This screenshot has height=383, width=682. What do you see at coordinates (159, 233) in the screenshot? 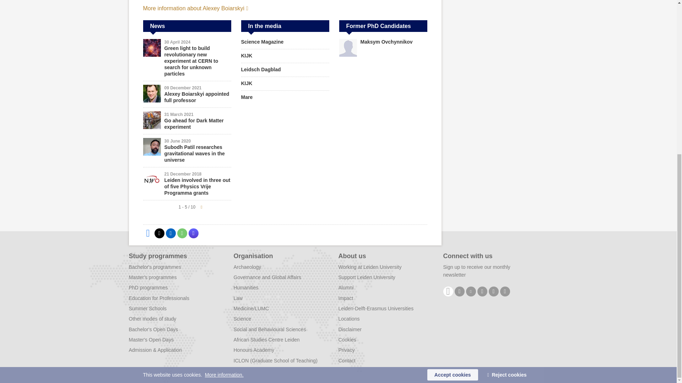
I see `Share on X` at bounding box center [159, 233].